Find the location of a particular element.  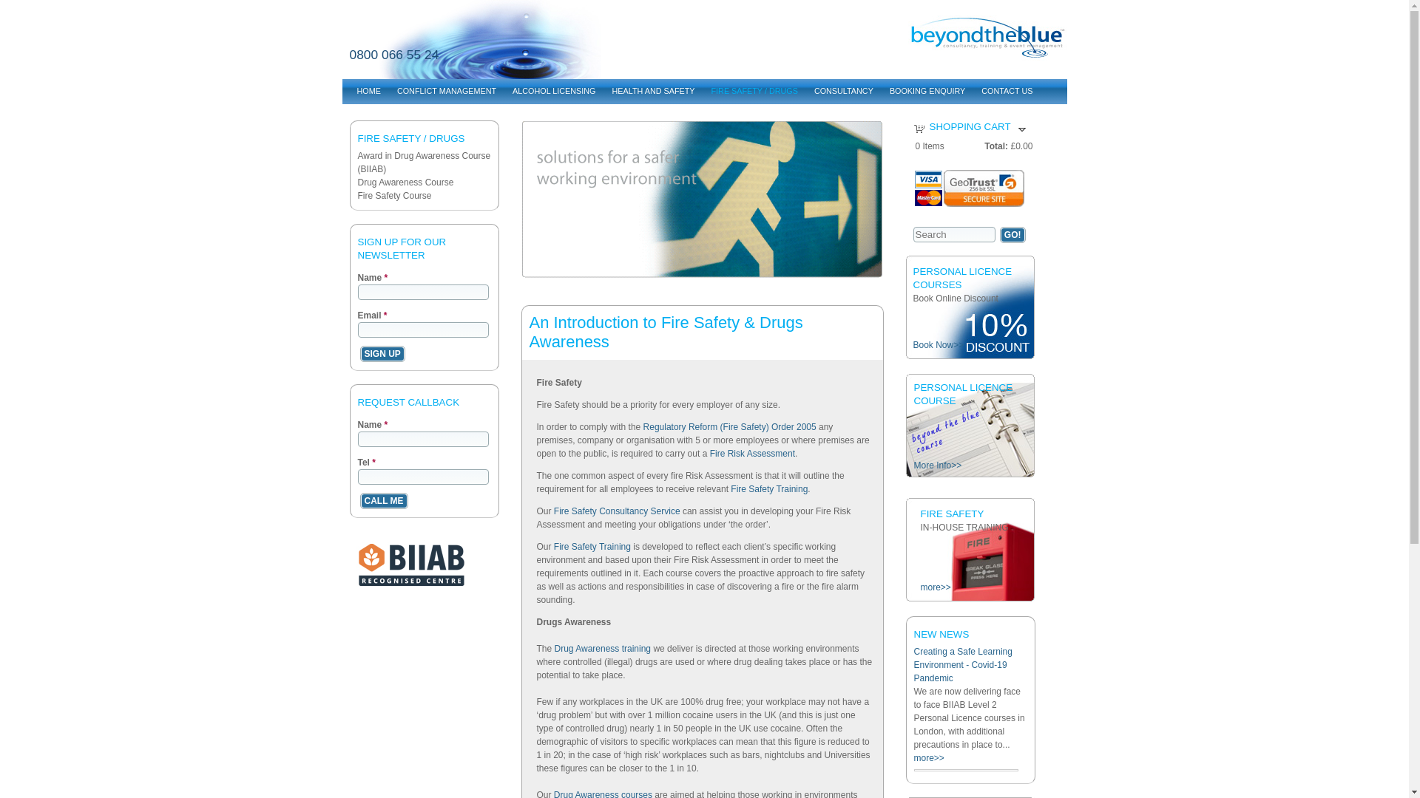

Fire Safety Training is located at coordinates (592, 547).